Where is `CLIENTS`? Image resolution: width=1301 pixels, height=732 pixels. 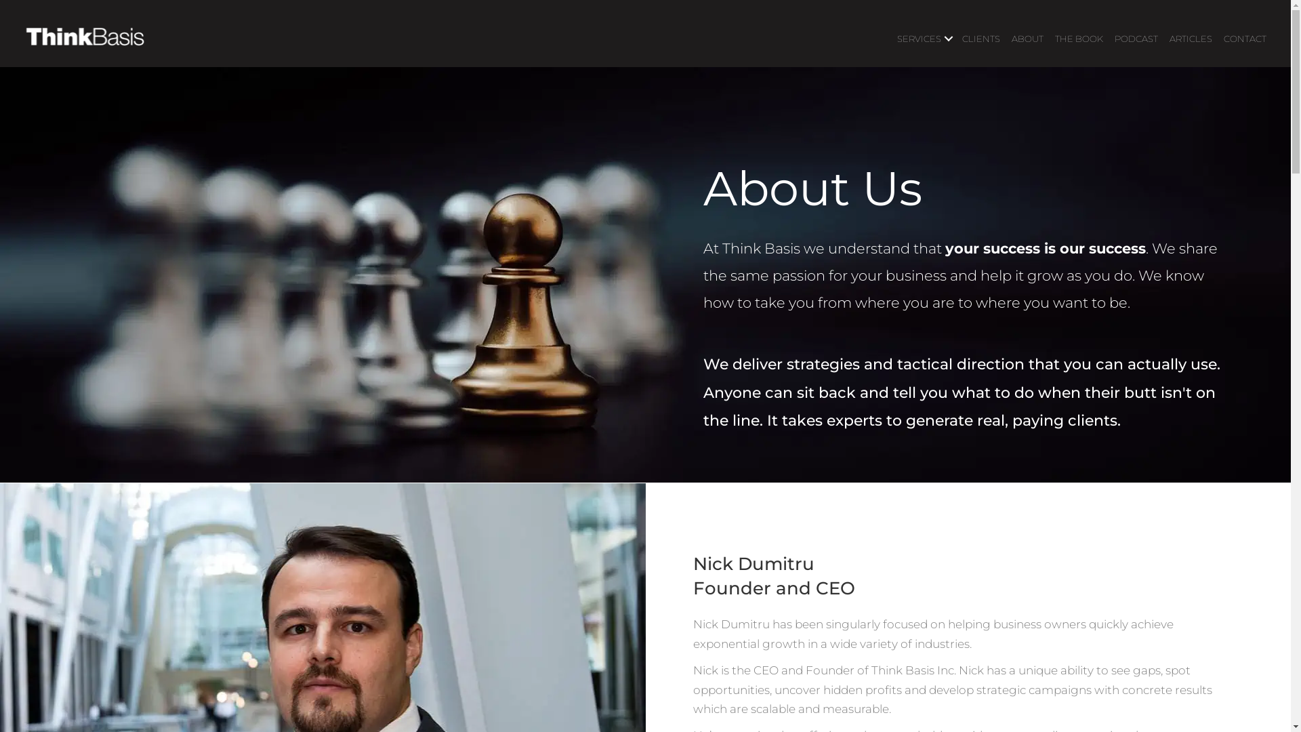
CLIENTS is located at coordinates (981, 39).